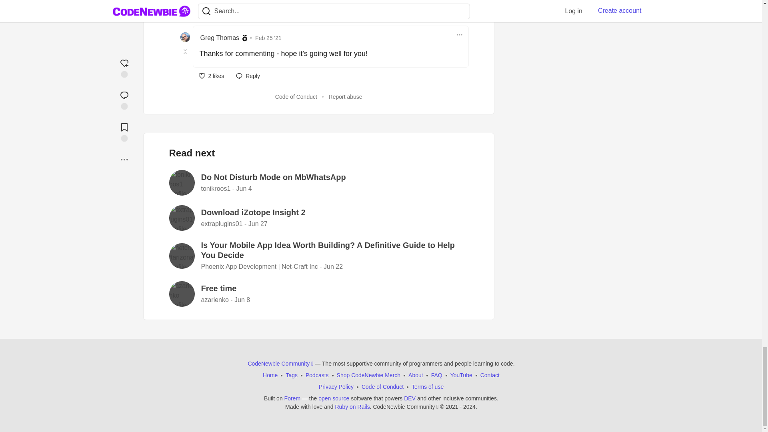 This screenshot has width=768, height=432. Describe the element at coordinates (459, 34) in the screenshot. I see `Dropdown menu` at that location.